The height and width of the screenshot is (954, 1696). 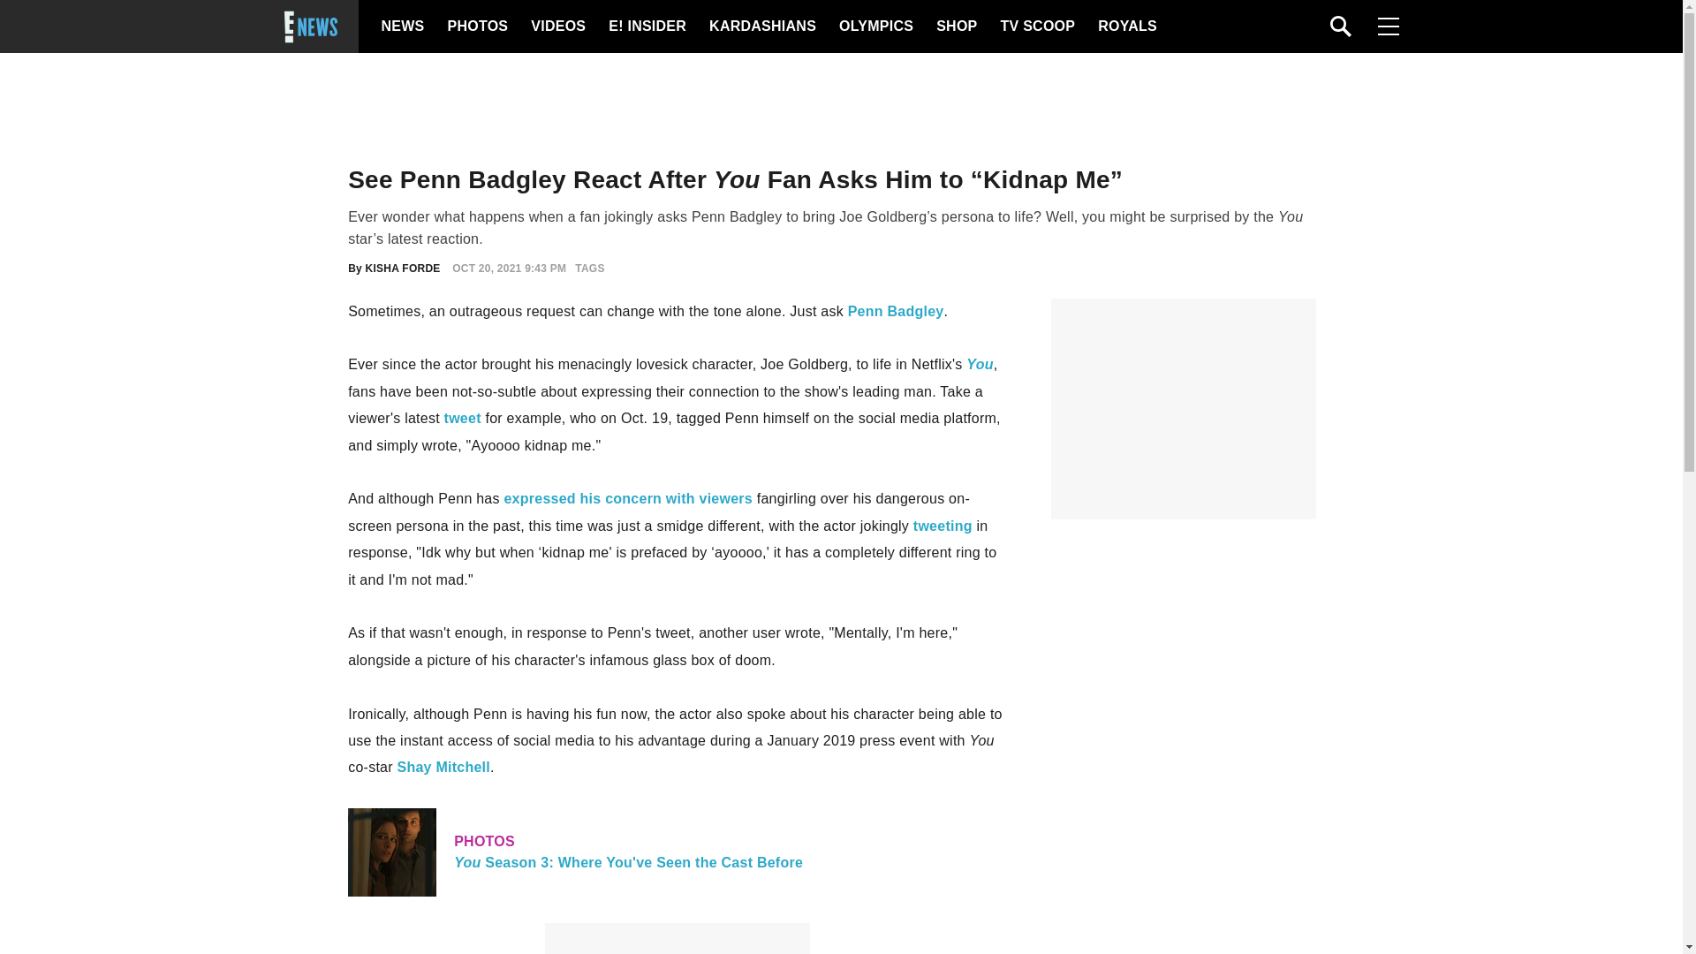 I want to click on TV SCOOP, so click(x=556, y=26).